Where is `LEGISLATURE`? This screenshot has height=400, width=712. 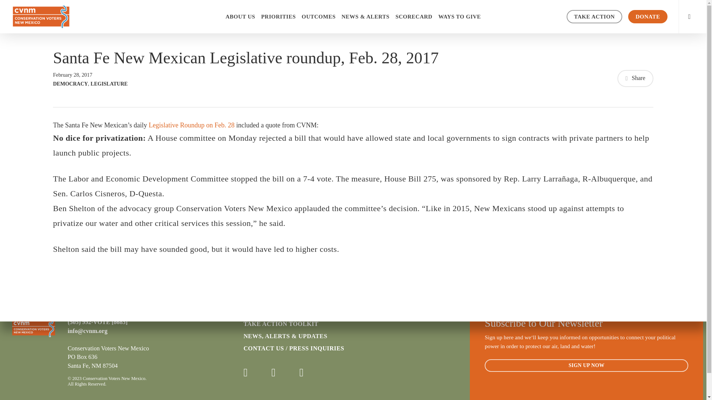
LEGISLATURE is located at coordinates (109, 84).